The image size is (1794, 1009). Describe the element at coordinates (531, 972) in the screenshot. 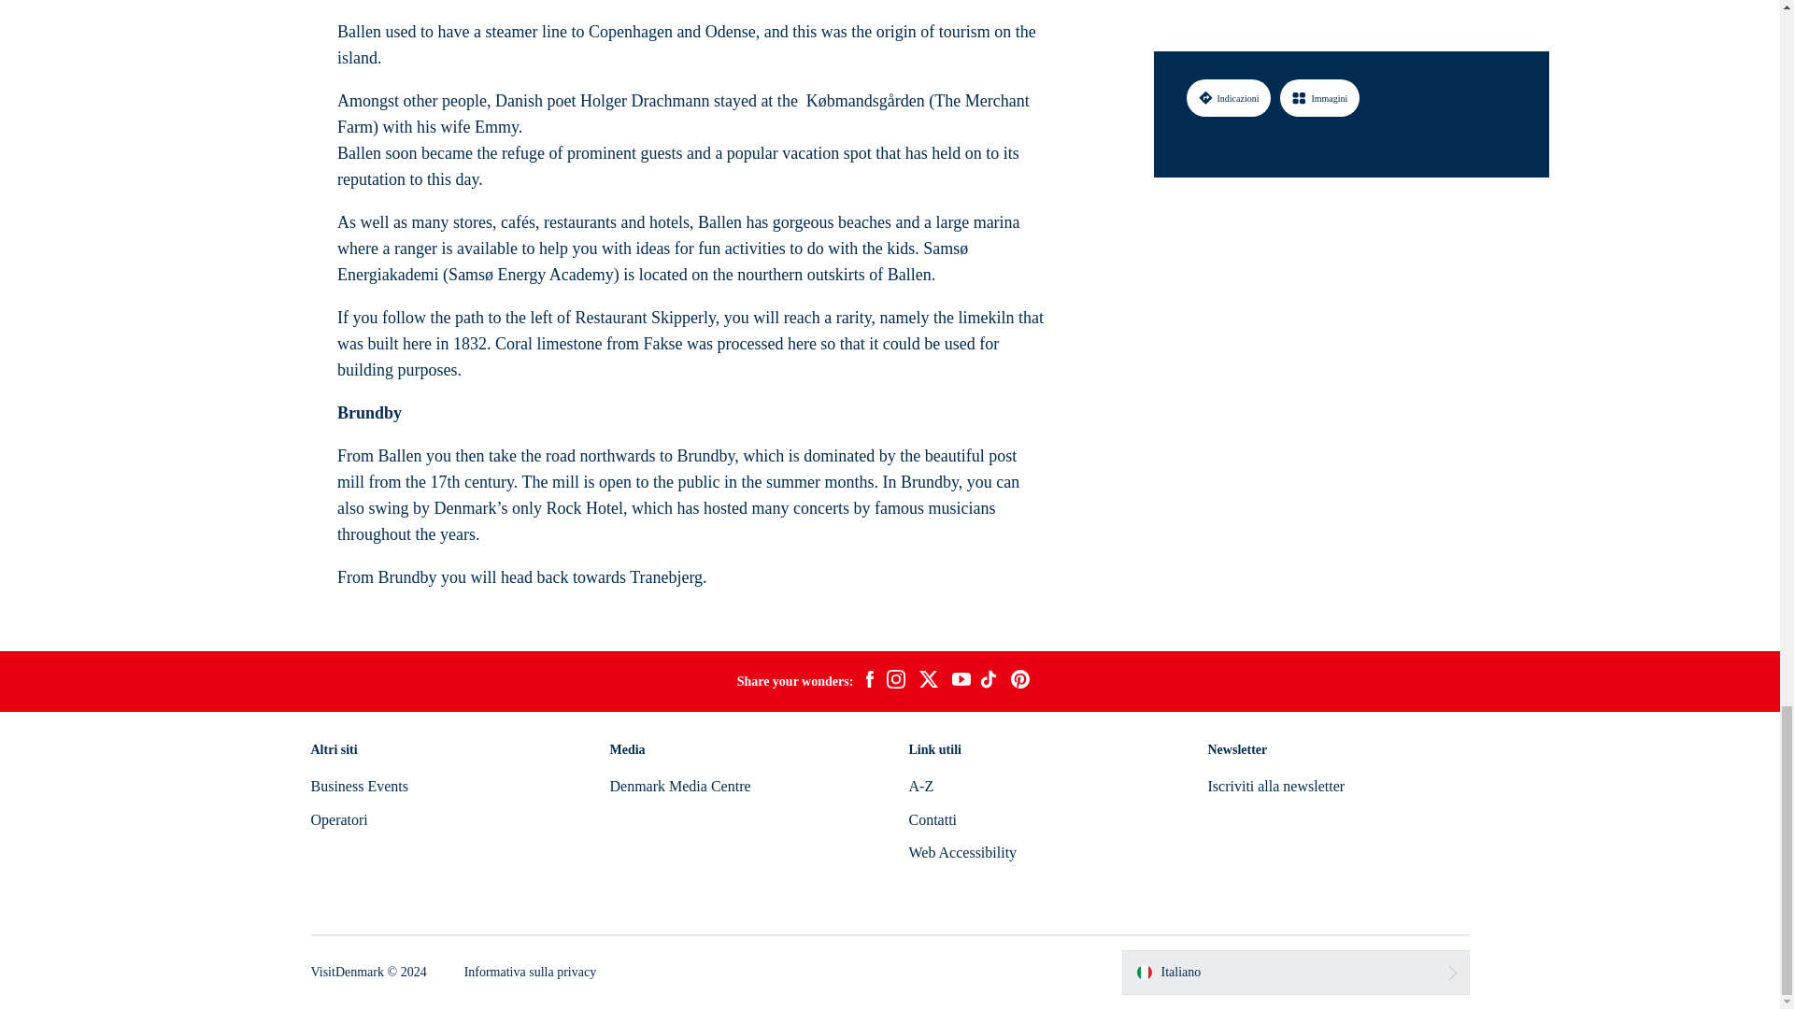

I see `Informativa sulla privacy` at that location.